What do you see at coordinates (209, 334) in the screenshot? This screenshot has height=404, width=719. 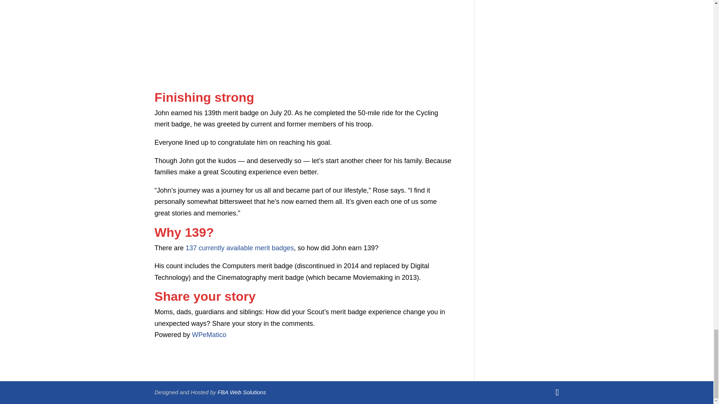 I see `WPeMatico` at bounding box center [209, 334].